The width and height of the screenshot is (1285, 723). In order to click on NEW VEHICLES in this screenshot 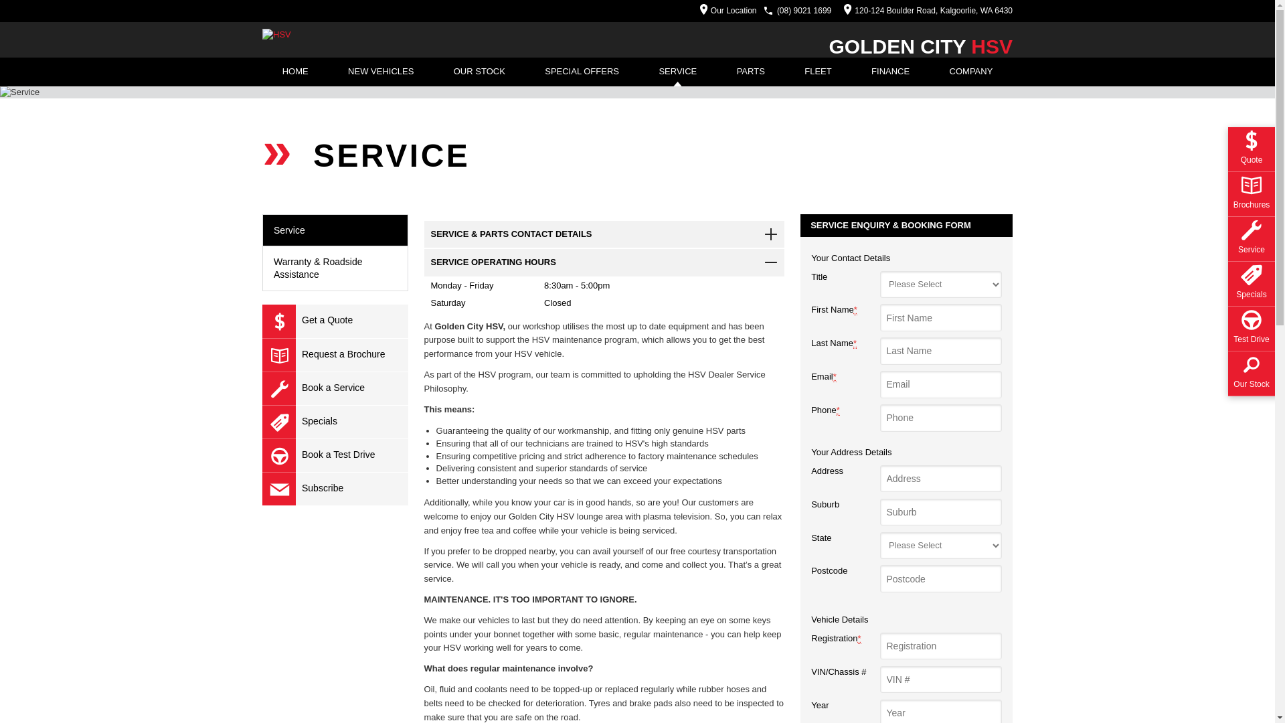, I will do `click(380, 72)`.